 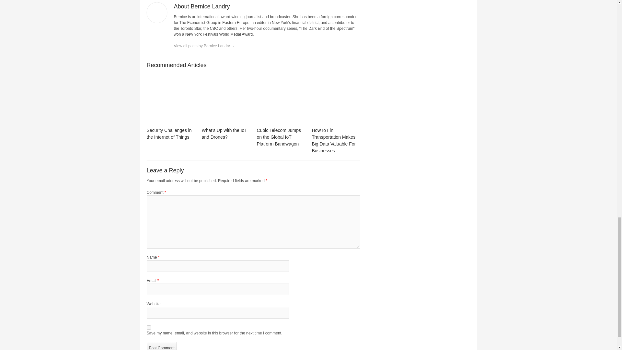 What do you see at coordinates (169, 134) in the screenshot?
I see `Security Challenges in the Internet of Things` at bounding box center [169, 134].